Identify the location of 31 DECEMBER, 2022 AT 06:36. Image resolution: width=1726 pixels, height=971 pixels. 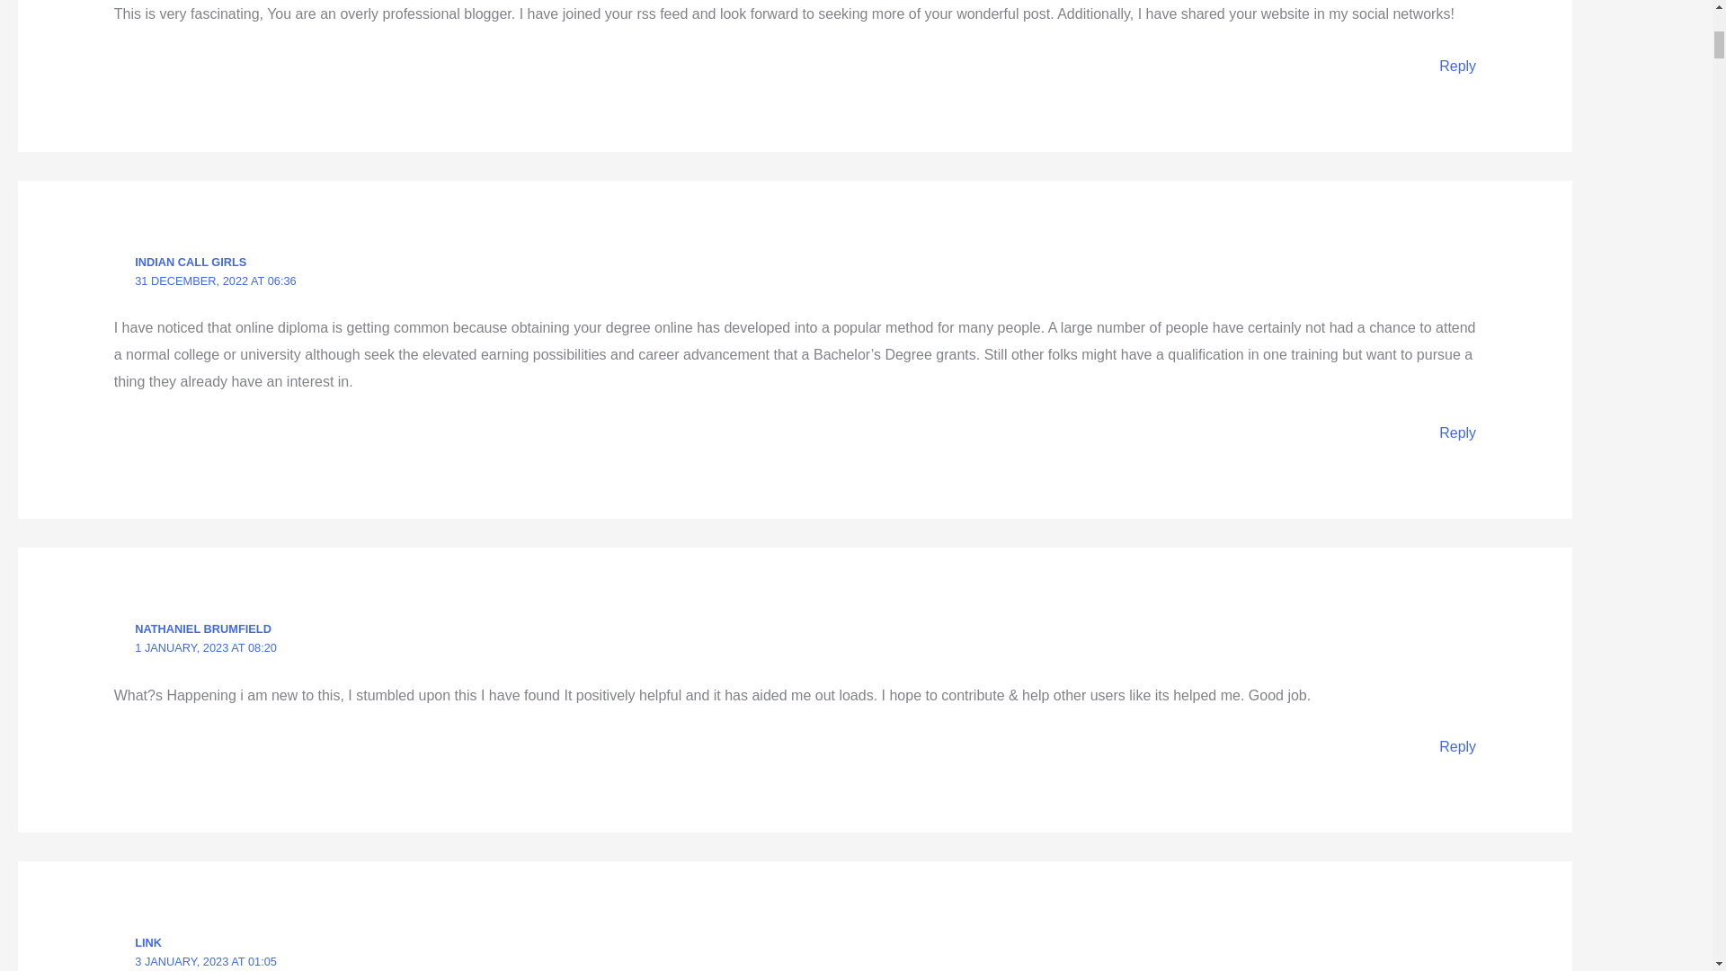
(216, 281).